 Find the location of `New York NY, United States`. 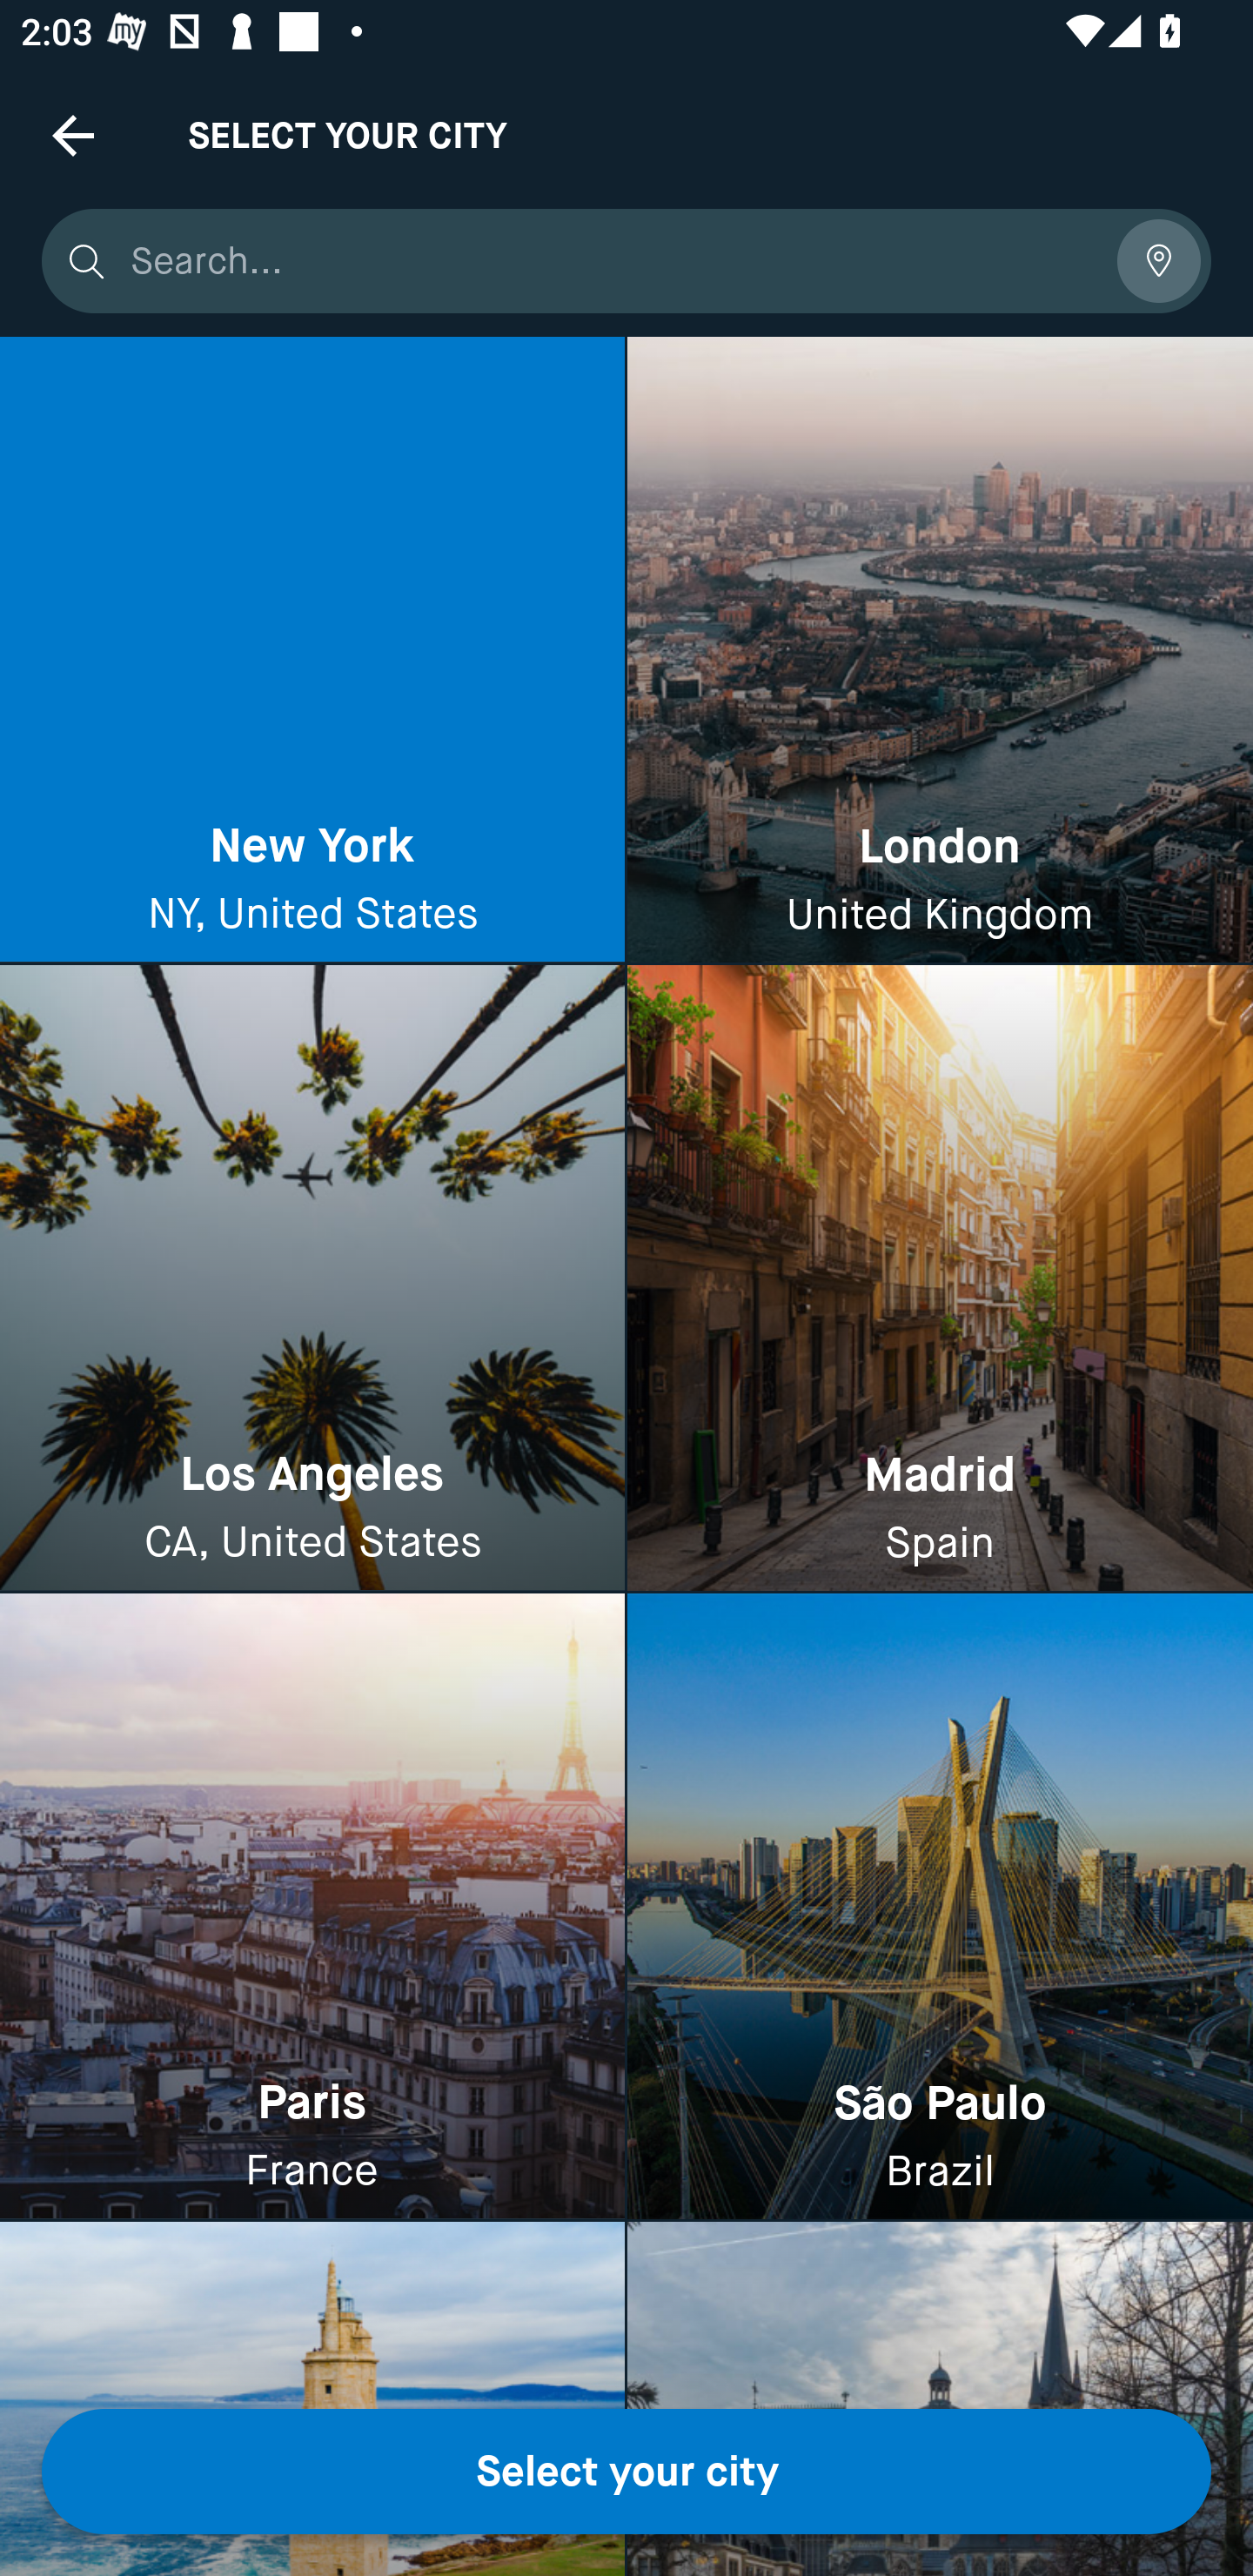

New York NY, United States is located at coordinates (312, 650).